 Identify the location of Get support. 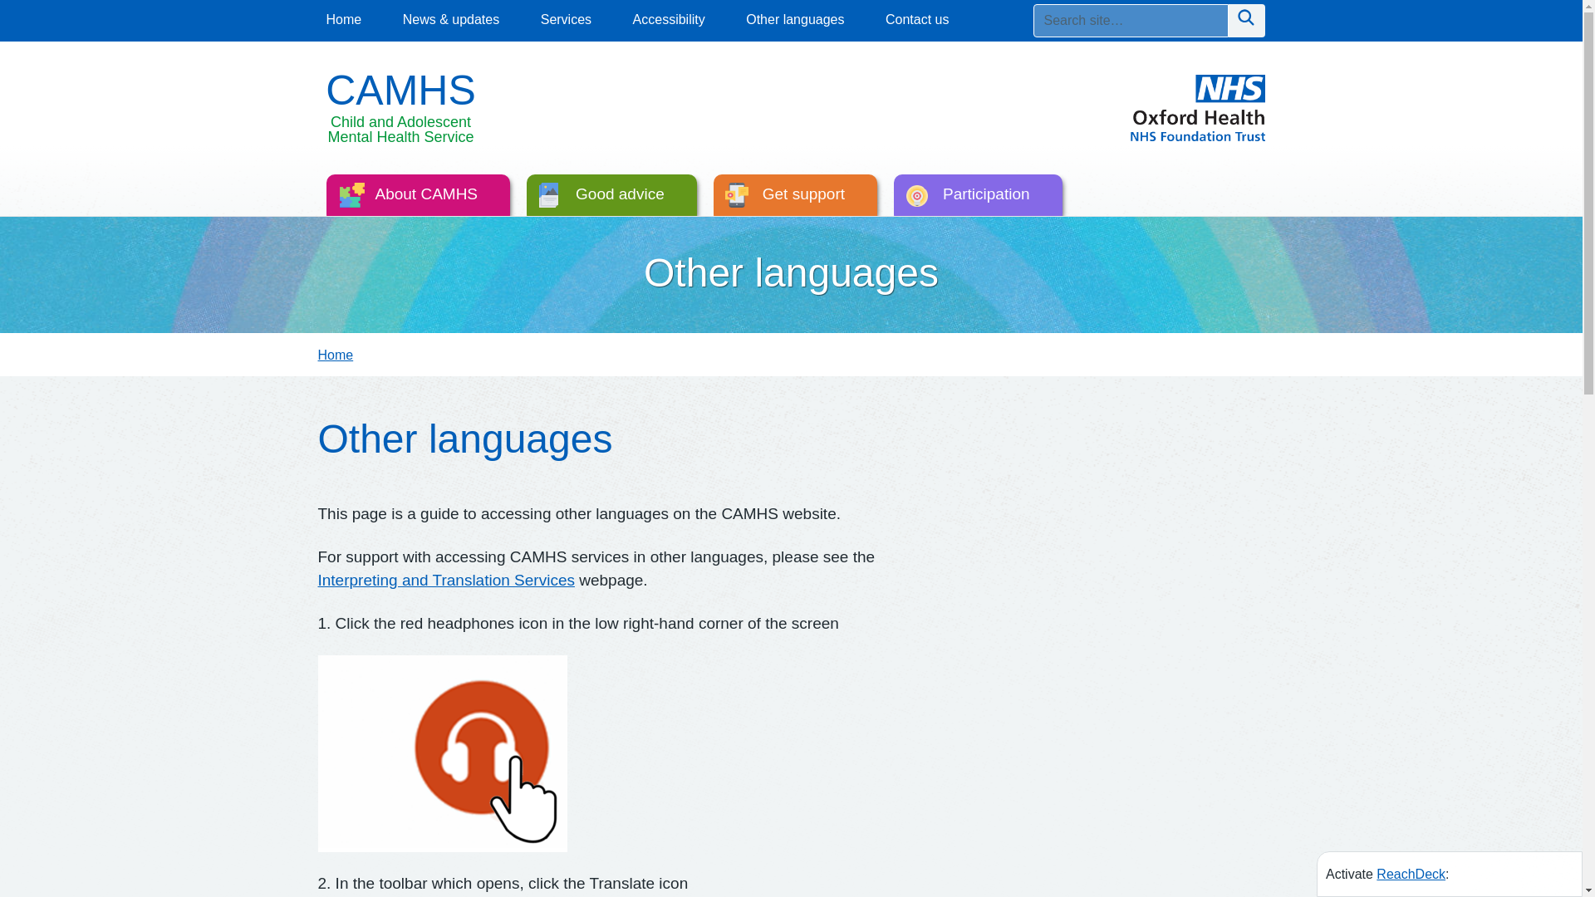
(795, 198).